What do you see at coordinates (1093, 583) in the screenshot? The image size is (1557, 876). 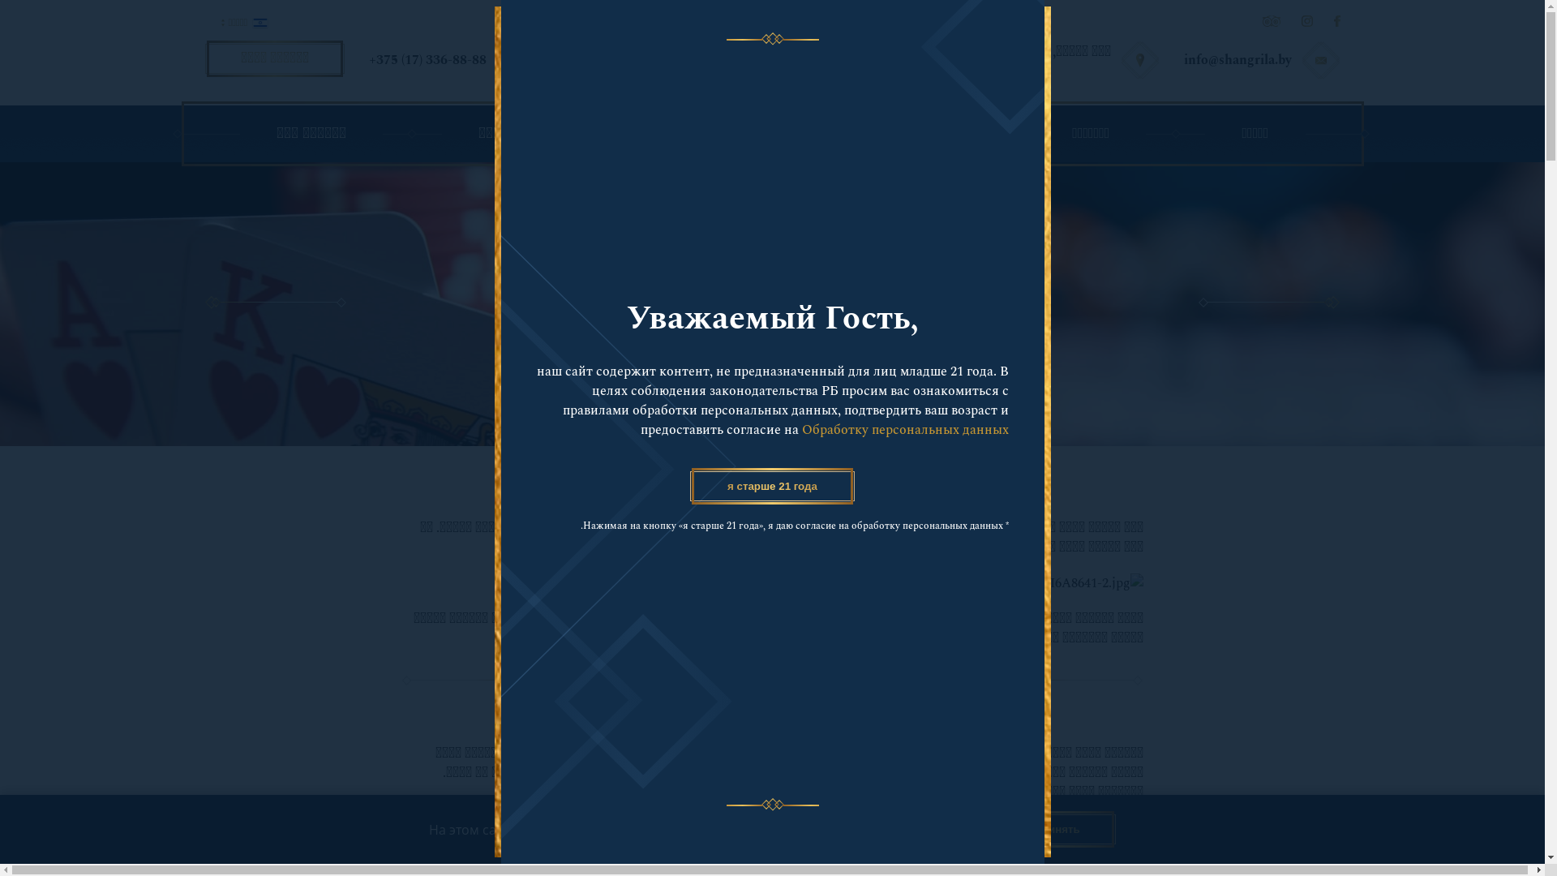 I see `5I6A8641-2.jpg` at bounding box center [1093, 583].